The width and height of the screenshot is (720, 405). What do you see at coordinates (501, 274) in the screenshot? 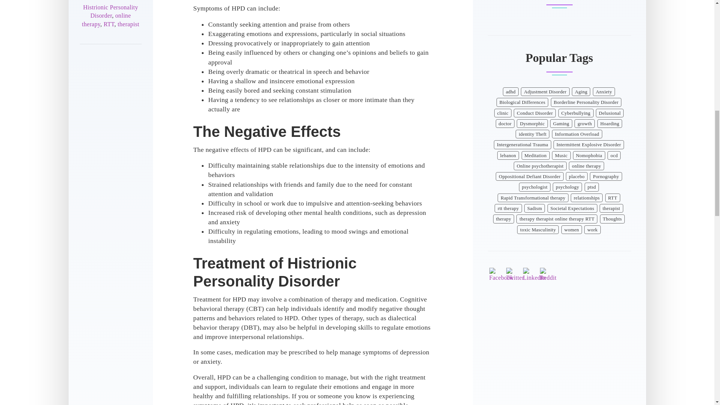
I see `Facebook` at bounding box center [501, 274].